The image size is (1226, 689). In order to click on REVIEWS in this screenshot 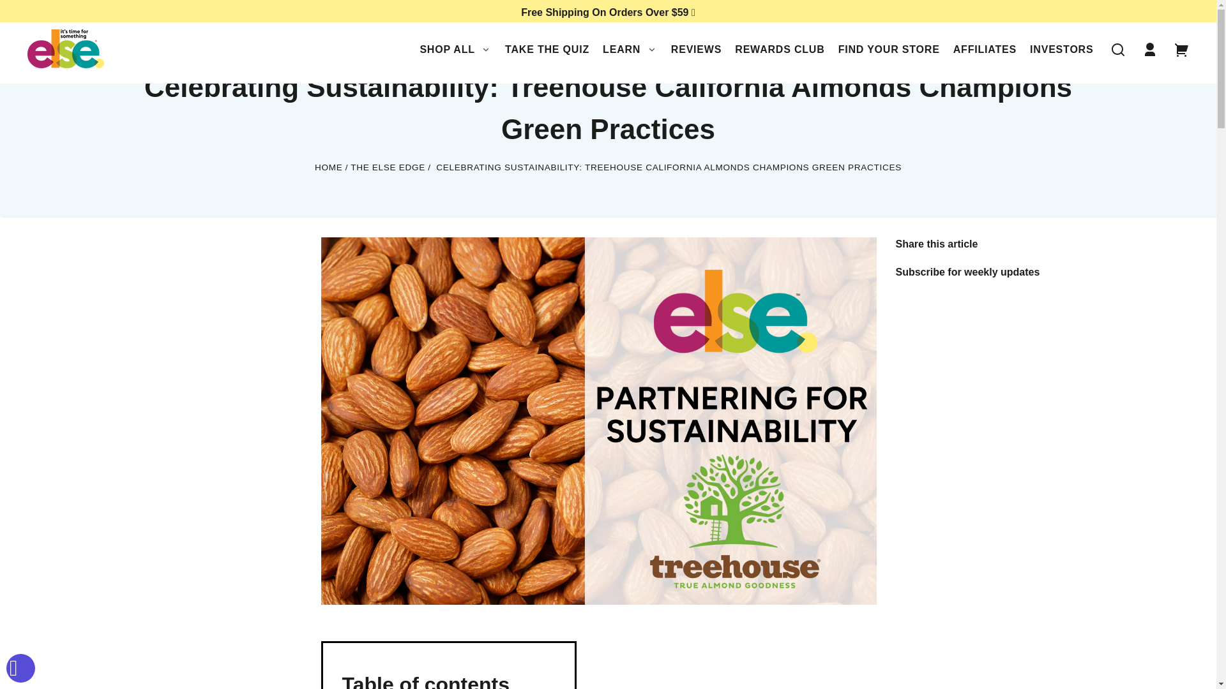, I will do `click(696, 50)`.